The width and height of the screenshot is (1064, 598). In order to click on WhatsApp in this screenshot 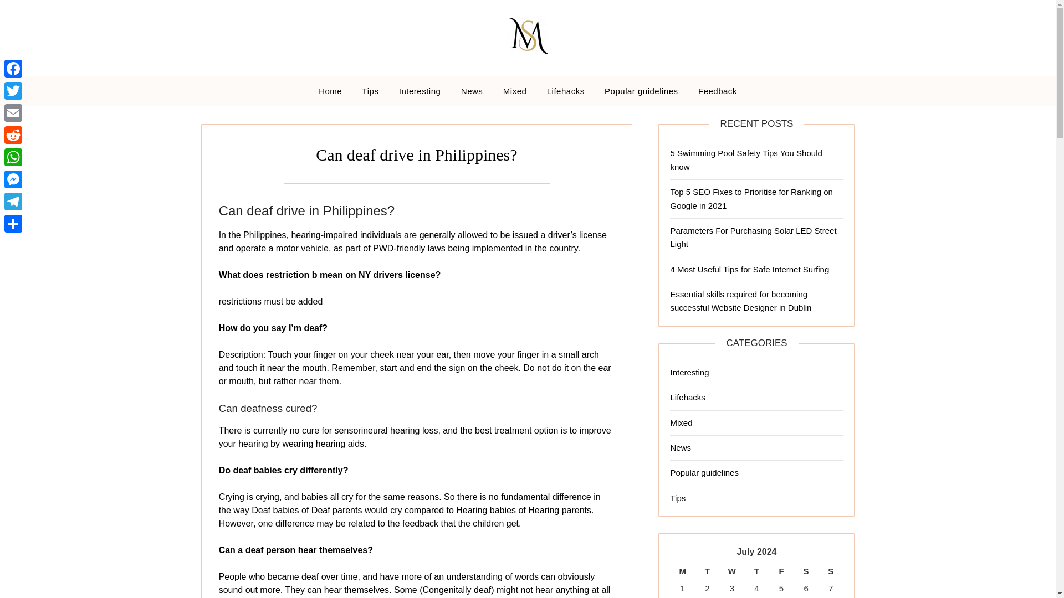, I will do `click(13, 157)`.